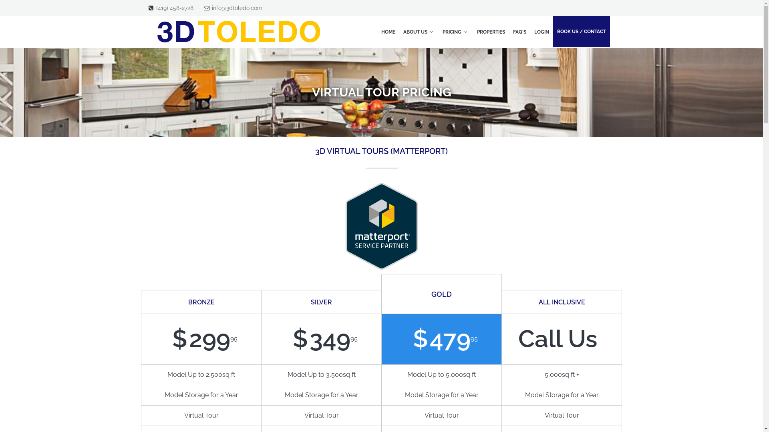  I want to click on BOOK US / CONTACT, so click(581, 32).